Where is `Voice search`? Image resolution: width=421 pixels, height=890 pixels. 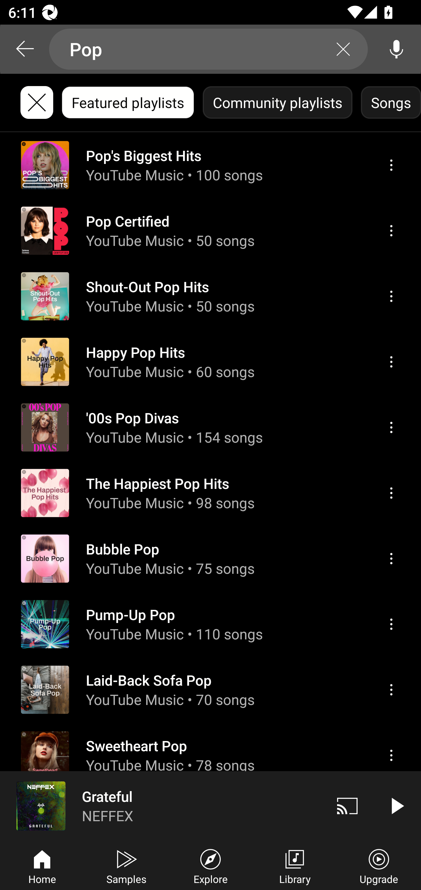
Voice search is located at coordinates (396, 49).